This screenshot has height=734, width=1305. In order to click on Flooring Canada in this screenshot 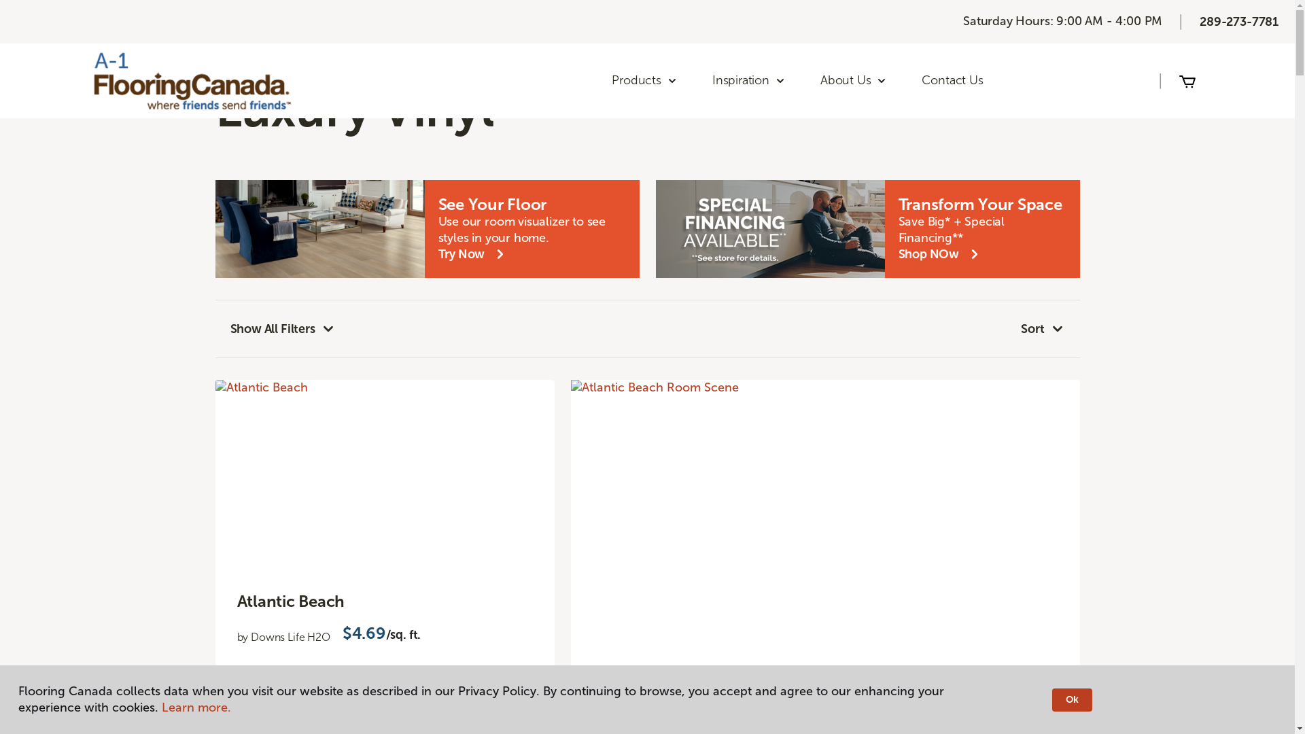, I will do `click(249, 27)`.